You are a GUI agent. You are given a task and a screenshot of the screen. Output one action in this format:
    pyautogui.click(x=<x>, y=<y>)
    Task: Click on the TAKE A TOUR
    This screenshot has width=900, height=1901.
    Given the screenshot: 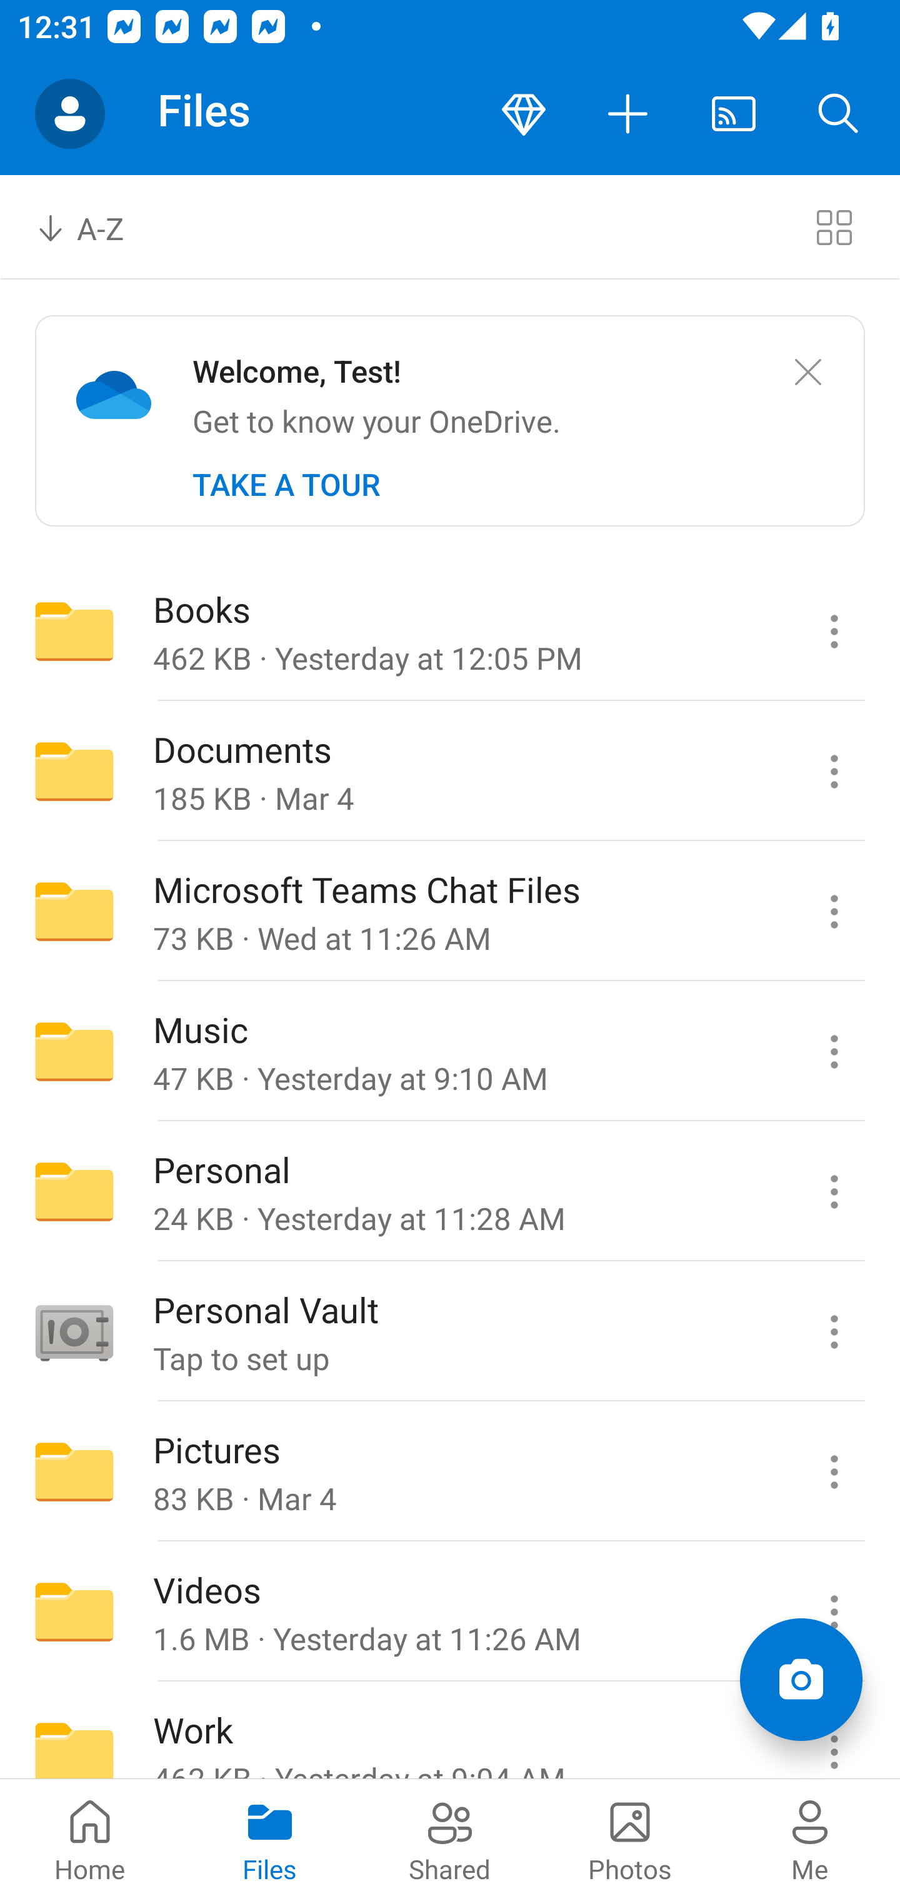 What is the action you would take?
    pyautogui.click(x=286, y=485)
    